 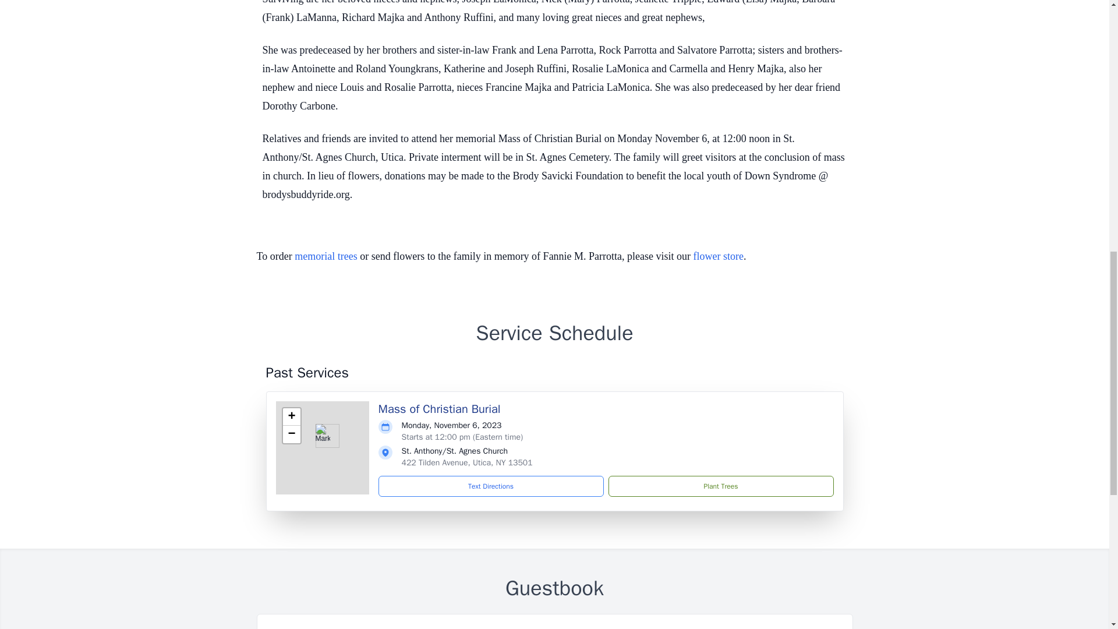 I want to click on Zoom out, so click(x=291, y=434).